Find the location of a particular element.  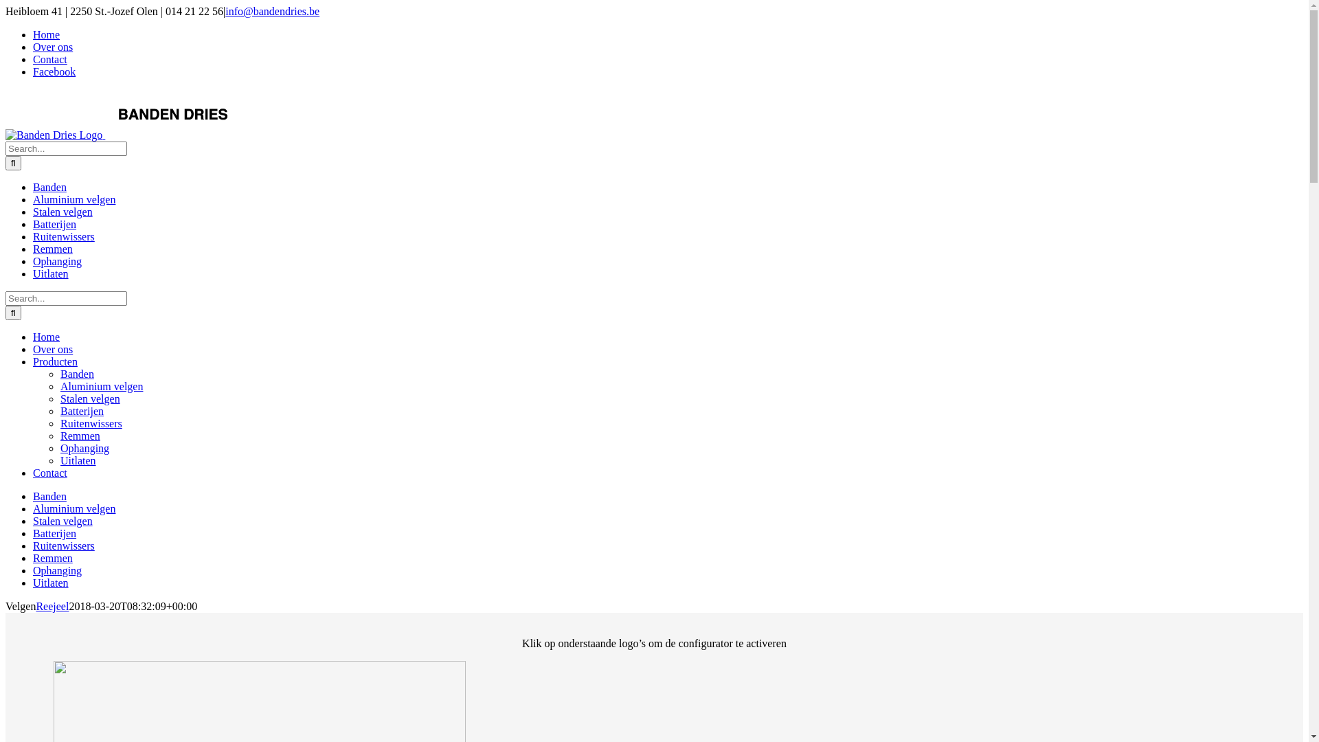

info@bandendries.be is located at coordinates (272, 11).